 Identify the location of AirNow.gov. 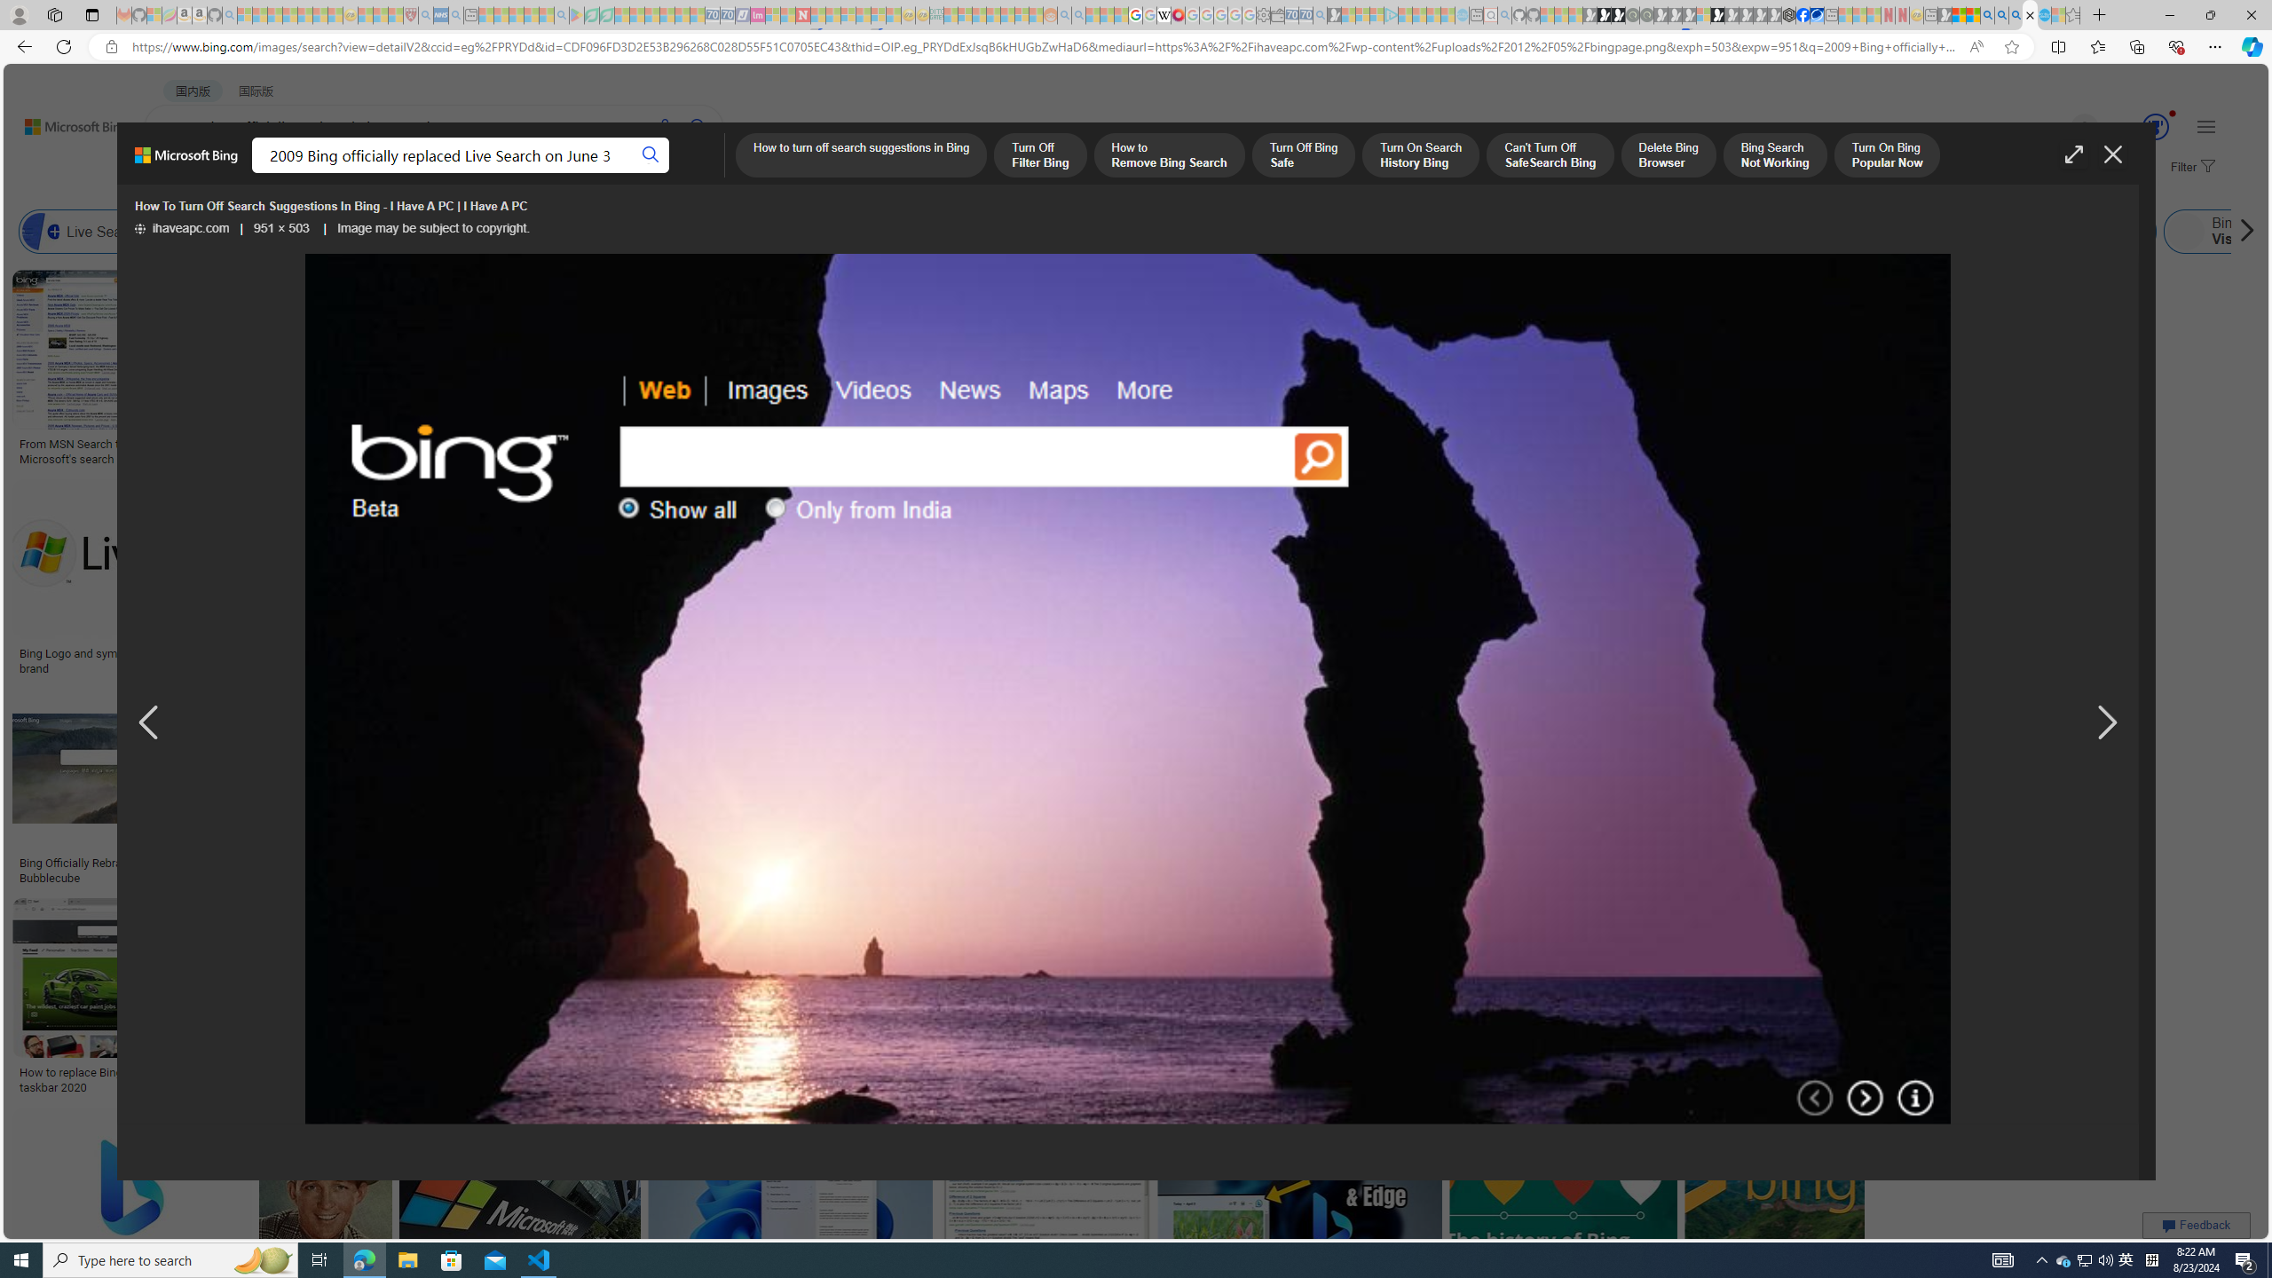
(1816, 15).